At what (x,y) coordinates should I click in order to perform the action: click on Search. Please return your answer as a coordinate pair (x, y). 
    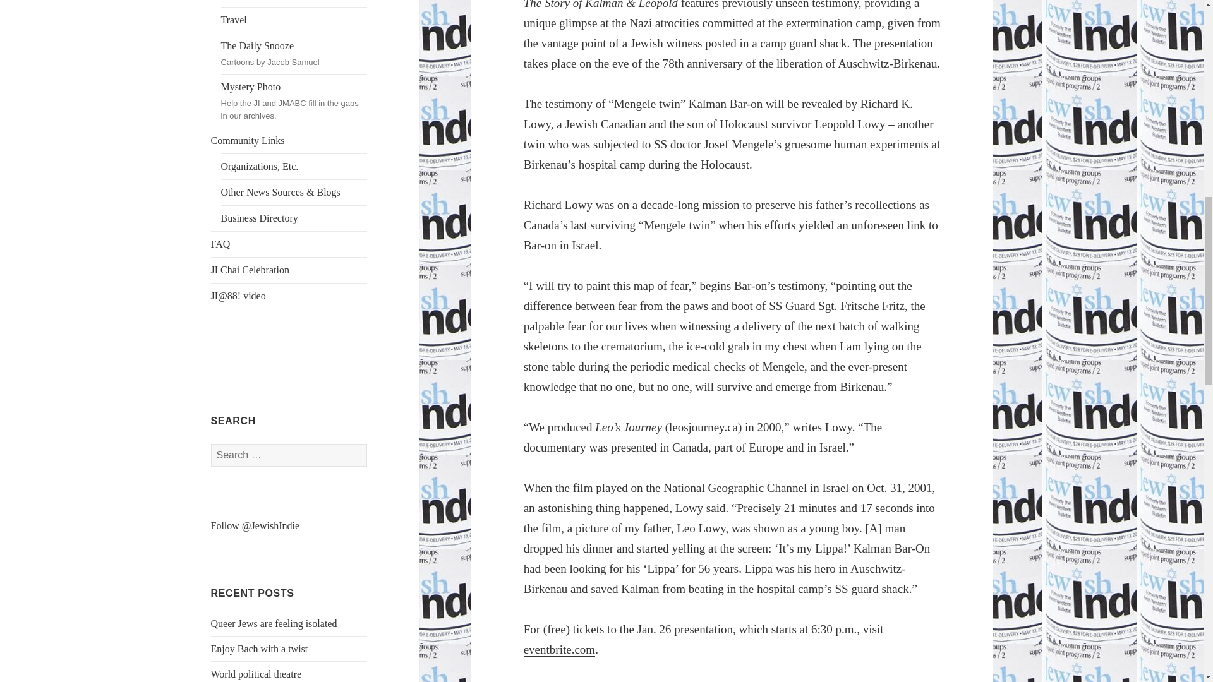
    Looking at the image, I should click on (294, 218).